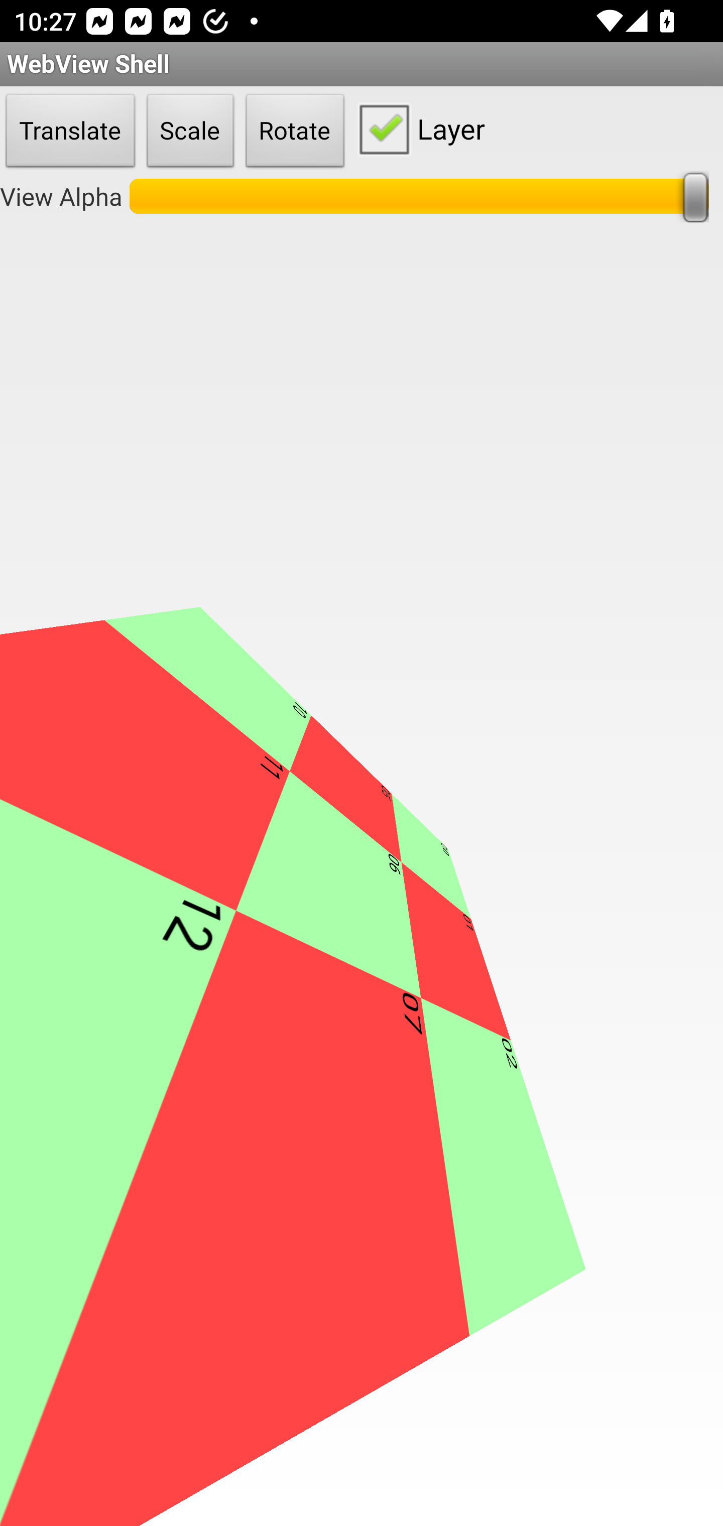 This screenshot has height=1526, width=723. What do you see at coordinates (190, 132) in the screenshot?
I see `Scale` at bounding box center [190, 132].